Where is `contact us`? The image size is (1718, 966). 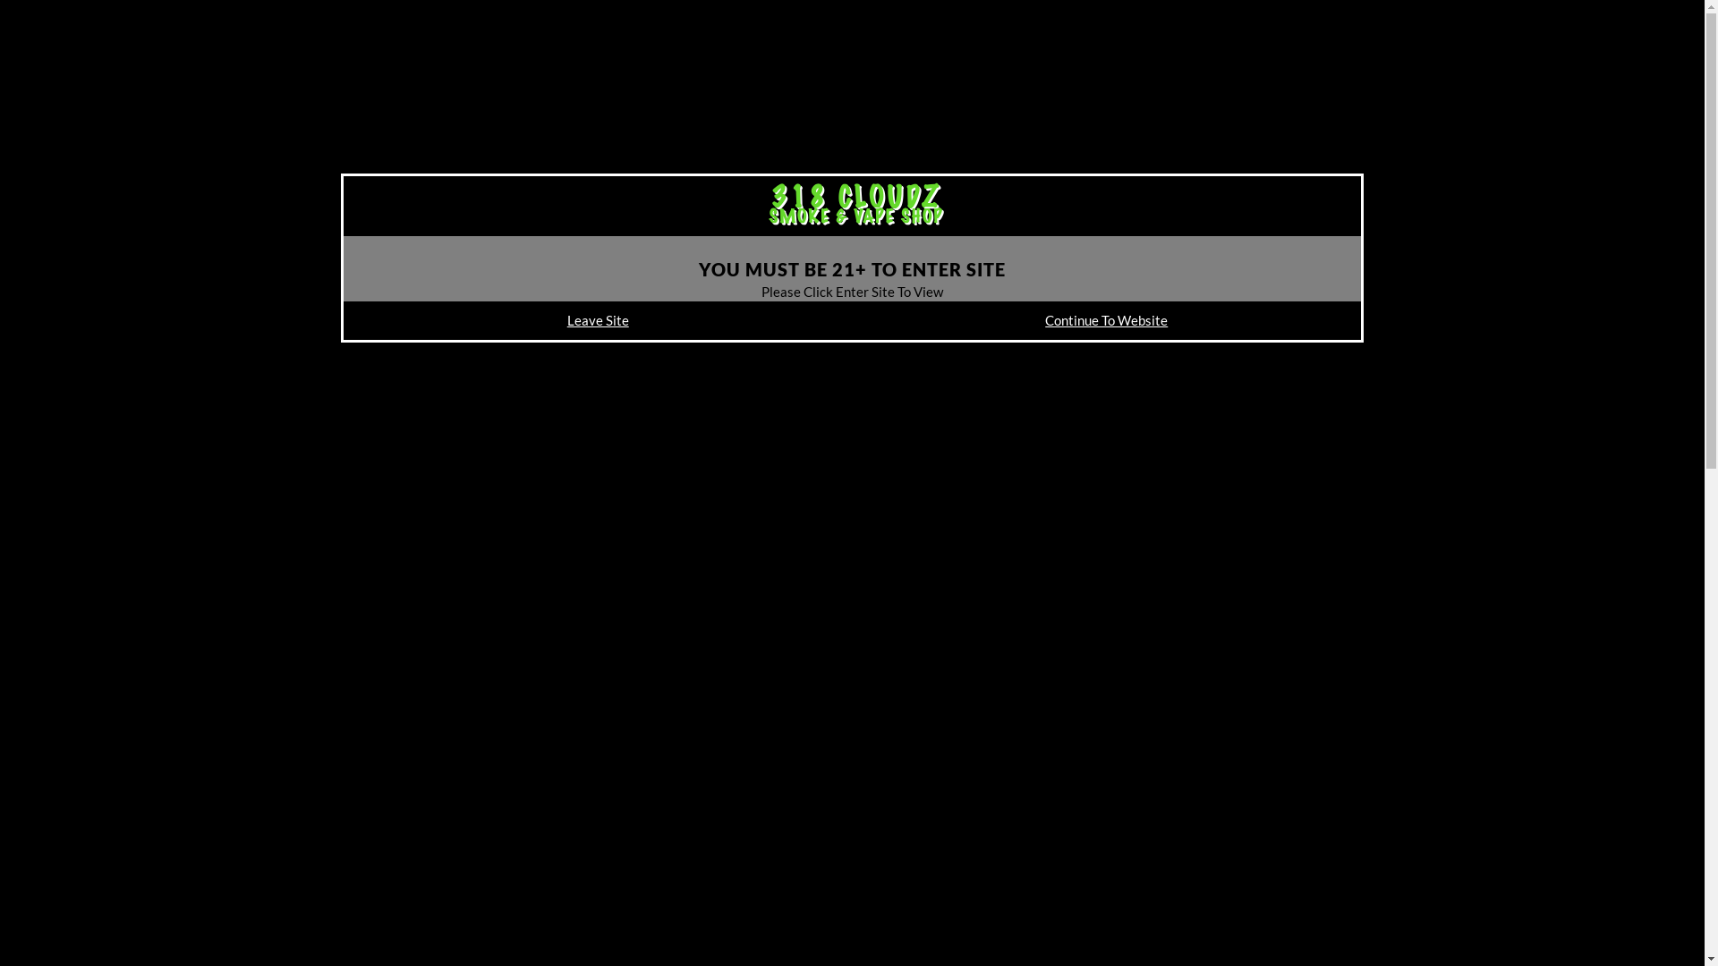 contact us is located at coordinates (112, 416).